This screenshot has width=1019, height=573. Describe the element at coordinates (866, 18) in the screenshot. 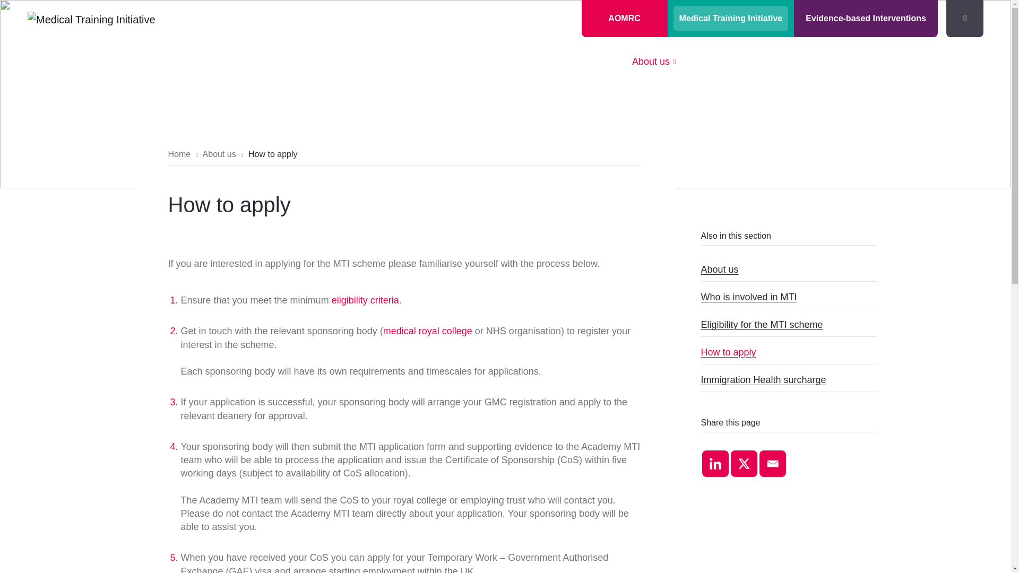

I see `Evidence-based Interventions` at that location.